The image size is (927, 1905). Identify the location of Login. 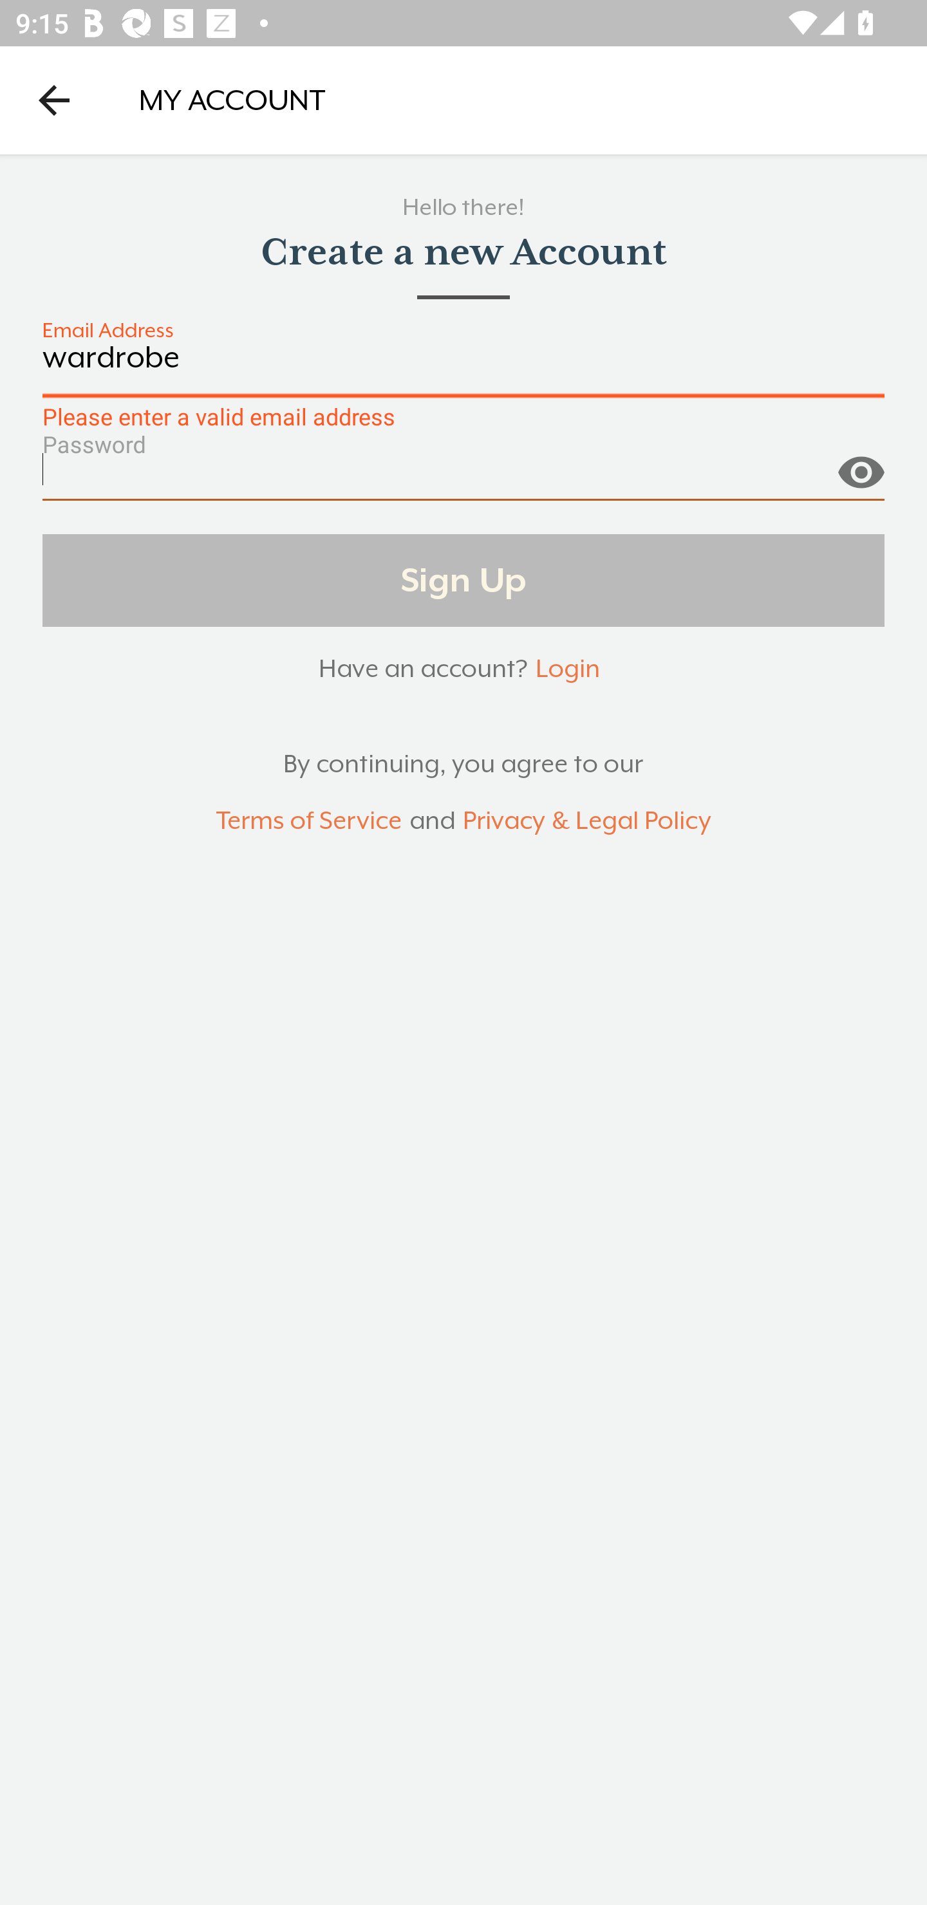
(568, 668).